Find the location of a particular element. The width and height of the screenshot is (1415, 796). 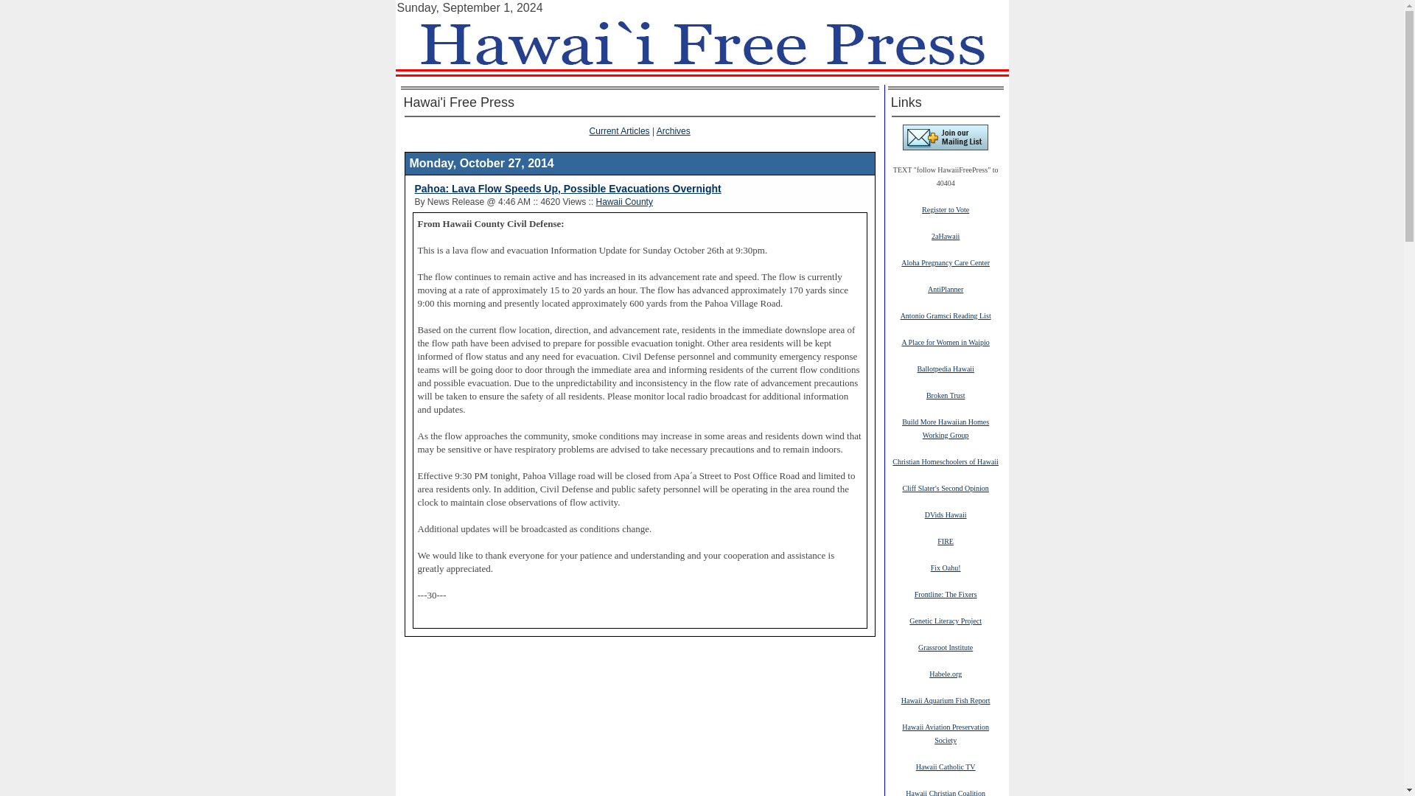

Grassroot Institute is located at coordinates (946, 646).